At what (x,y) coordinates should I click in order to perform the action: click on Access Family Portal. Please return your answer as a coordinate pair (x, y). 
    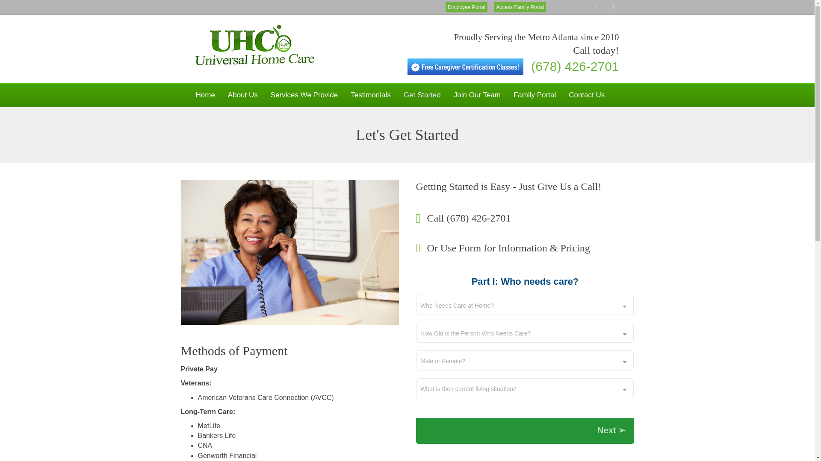
    Looking at the image, I should click on (520, 7).